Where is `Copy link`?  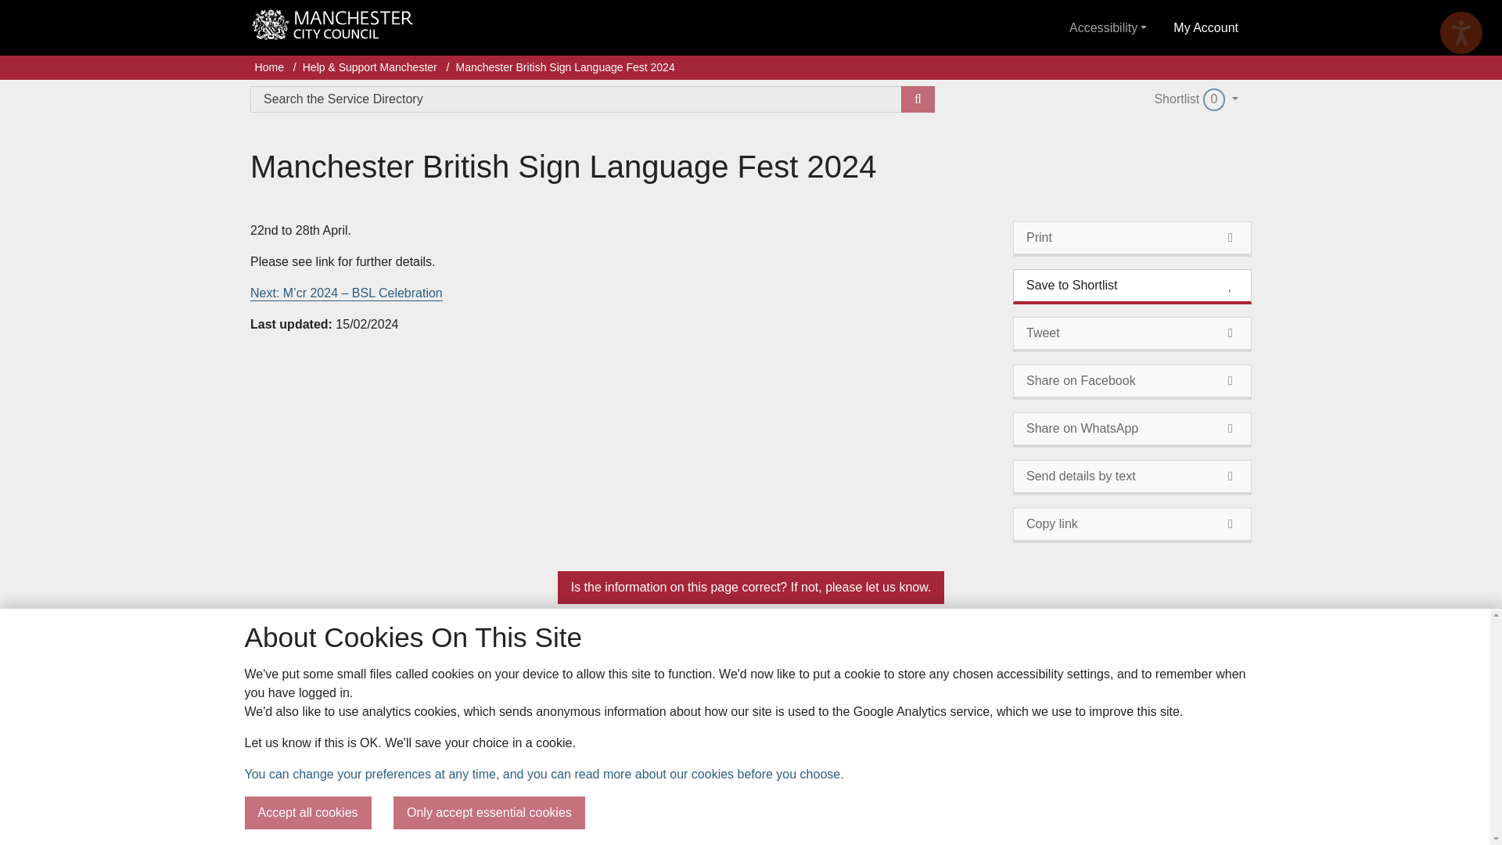 Copy link is located at coordinates (1195, 99).